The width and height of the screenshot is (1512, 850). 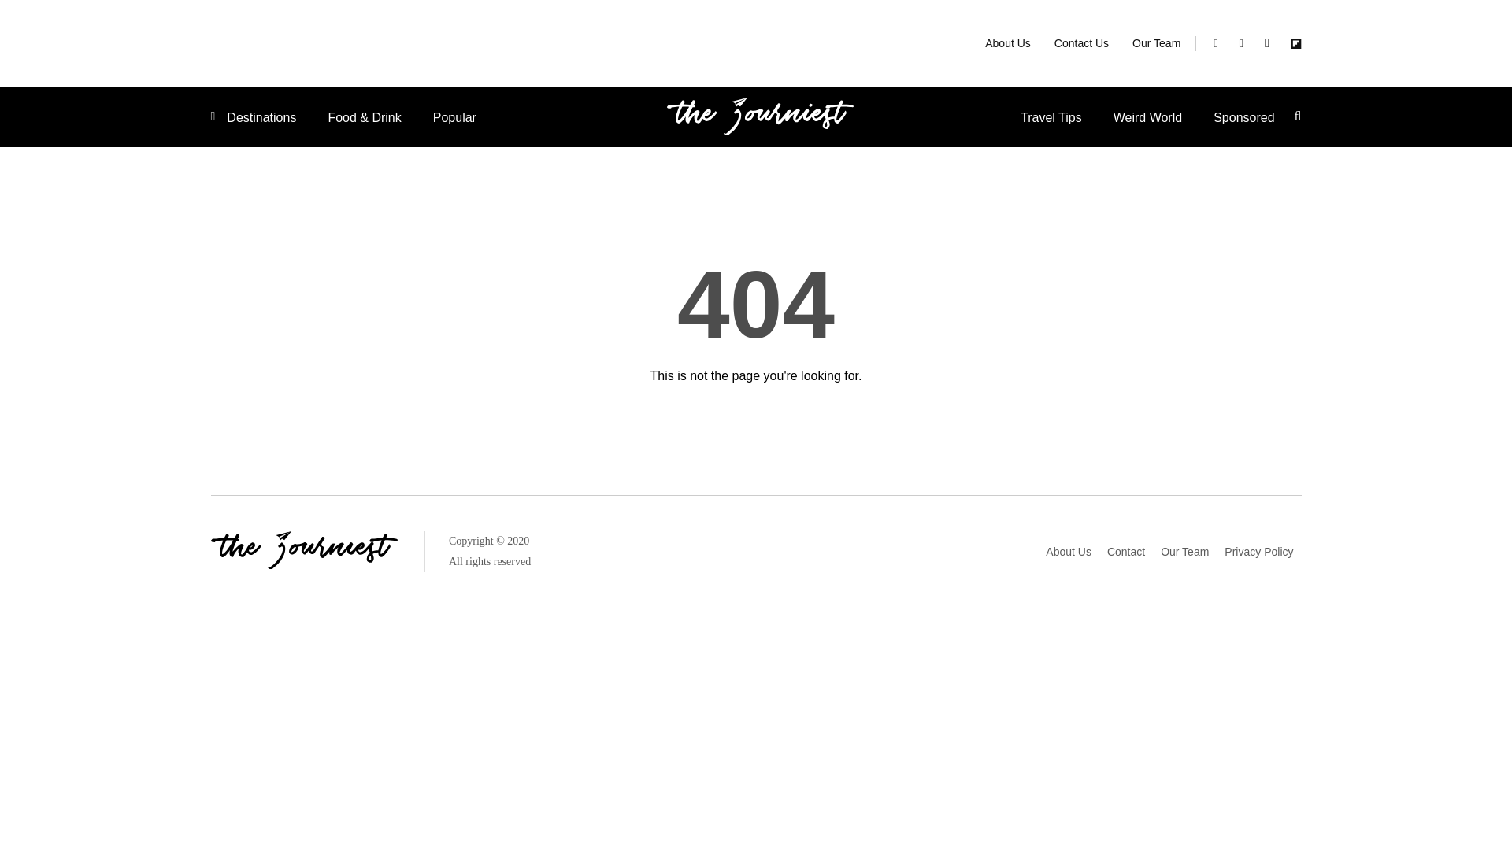 I want to click on Weird World, so click(x=1163, y=118).